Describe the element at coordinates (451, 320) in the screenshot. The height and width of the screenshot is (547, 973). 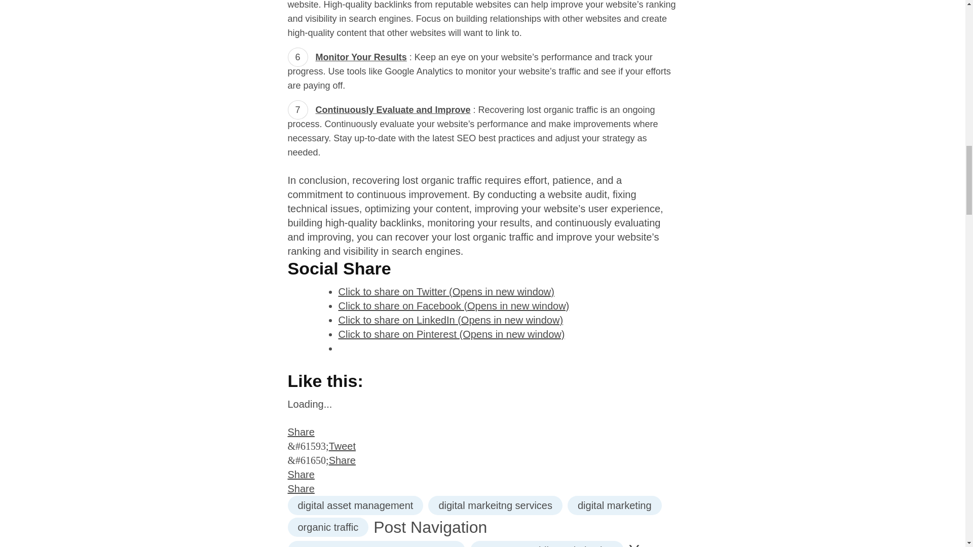
I see `Click to share on LinkedIn` at that location.